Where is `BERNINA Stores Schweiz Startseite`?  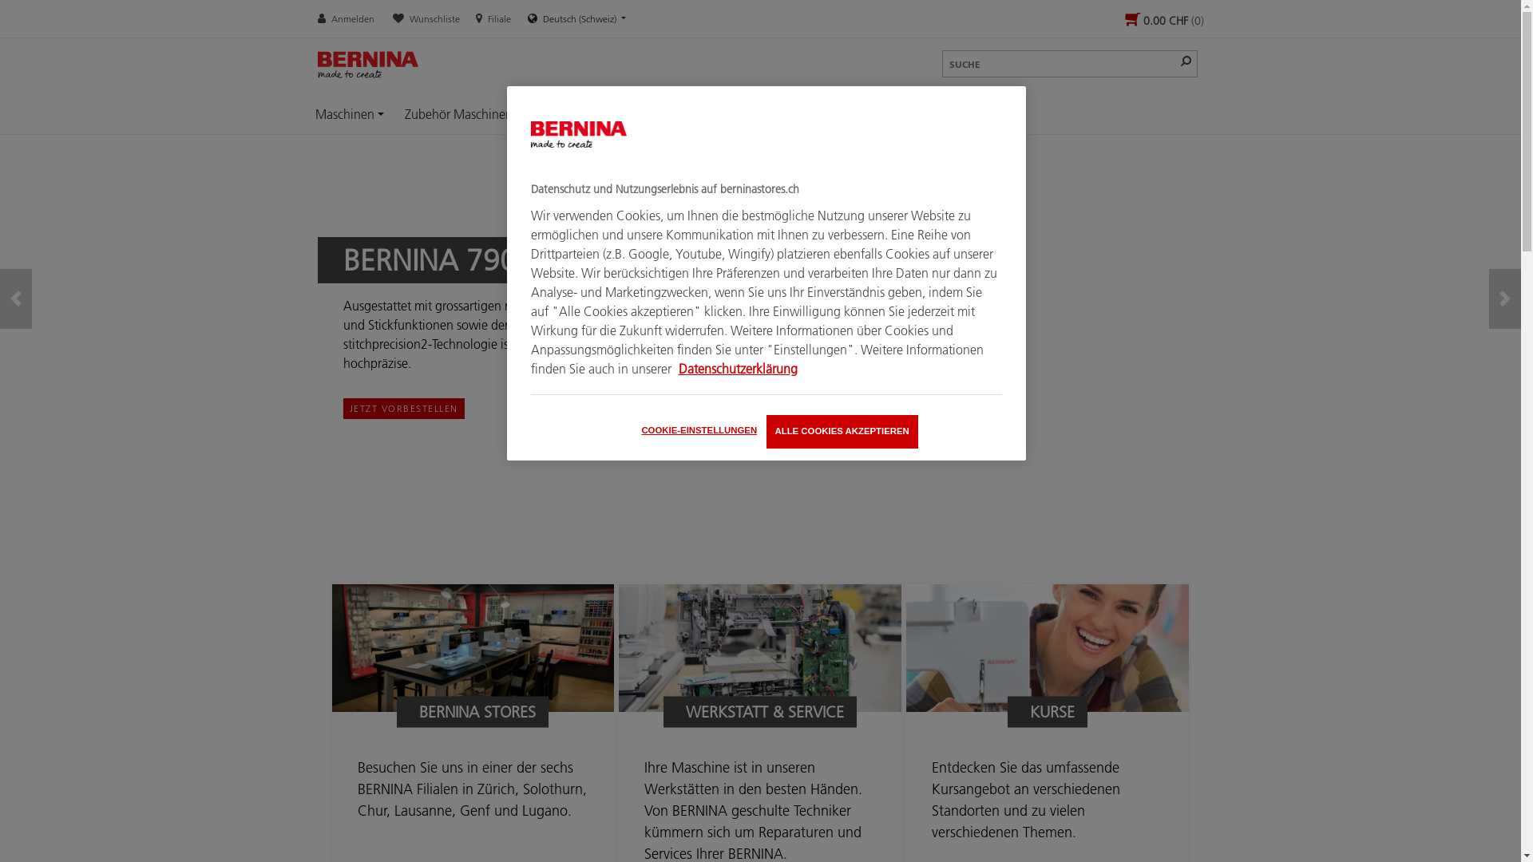
BERNINA Stores Schweiz Startseite is located at coordinates (382, 66).